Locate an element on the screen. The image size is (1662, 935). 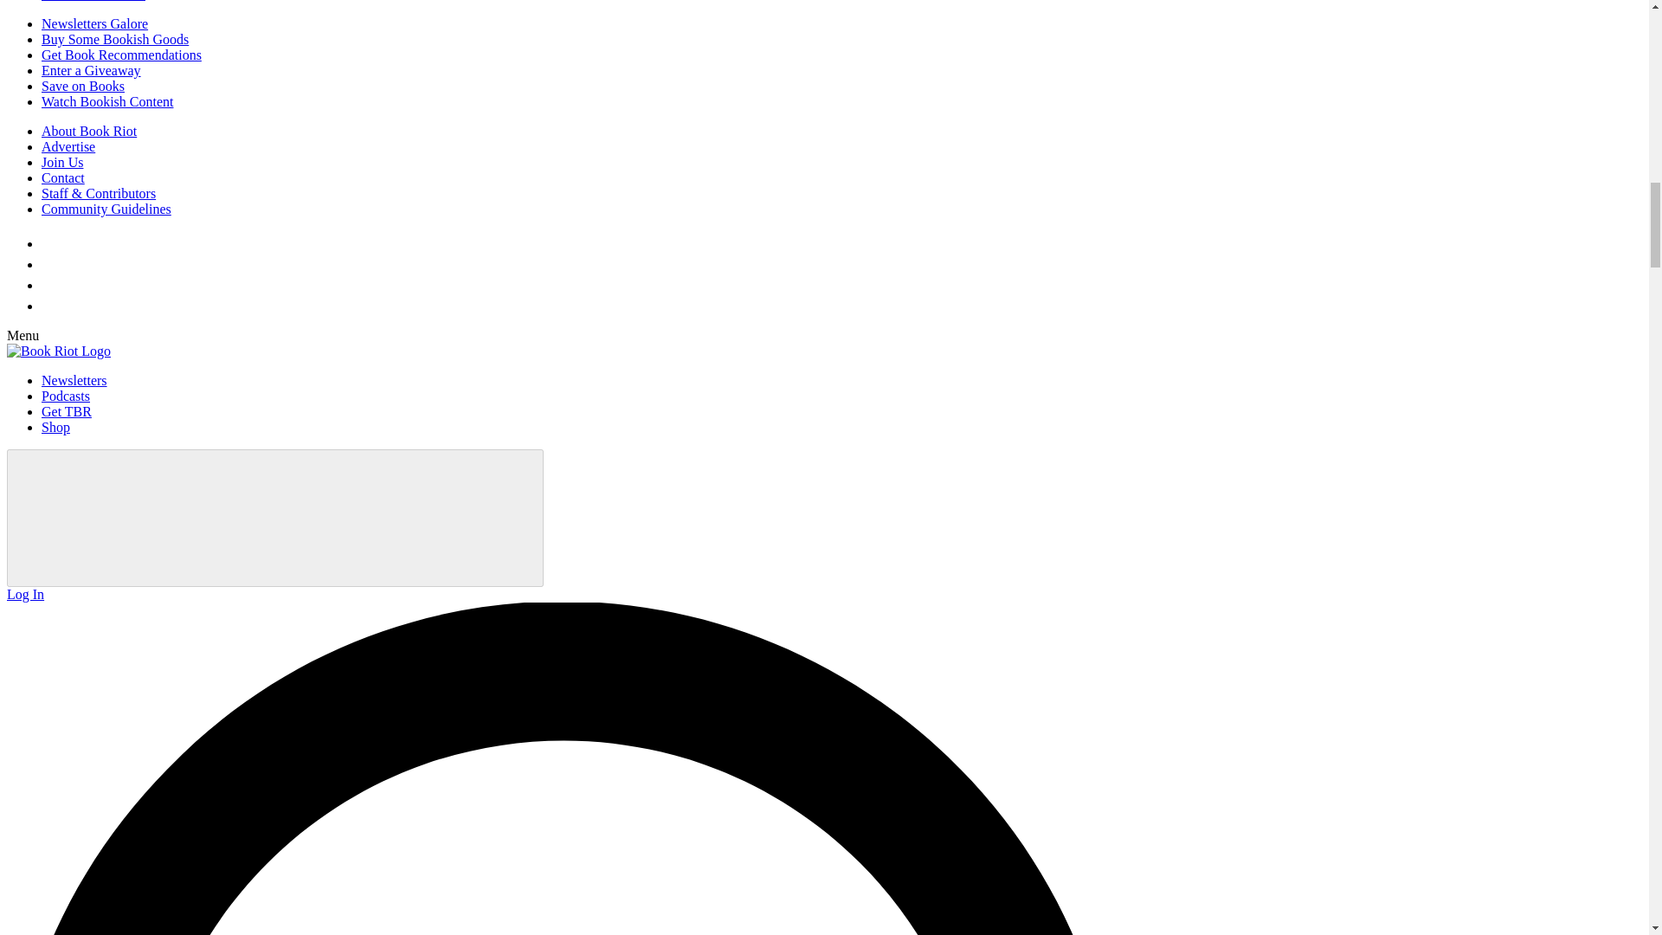
About Book Riot is located at coordinates (88, 130).